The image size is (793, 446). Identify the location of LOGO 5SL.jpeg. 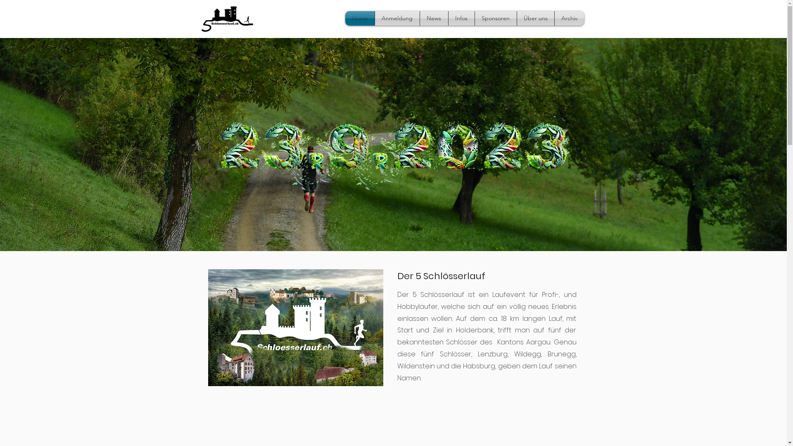
(228, 19).